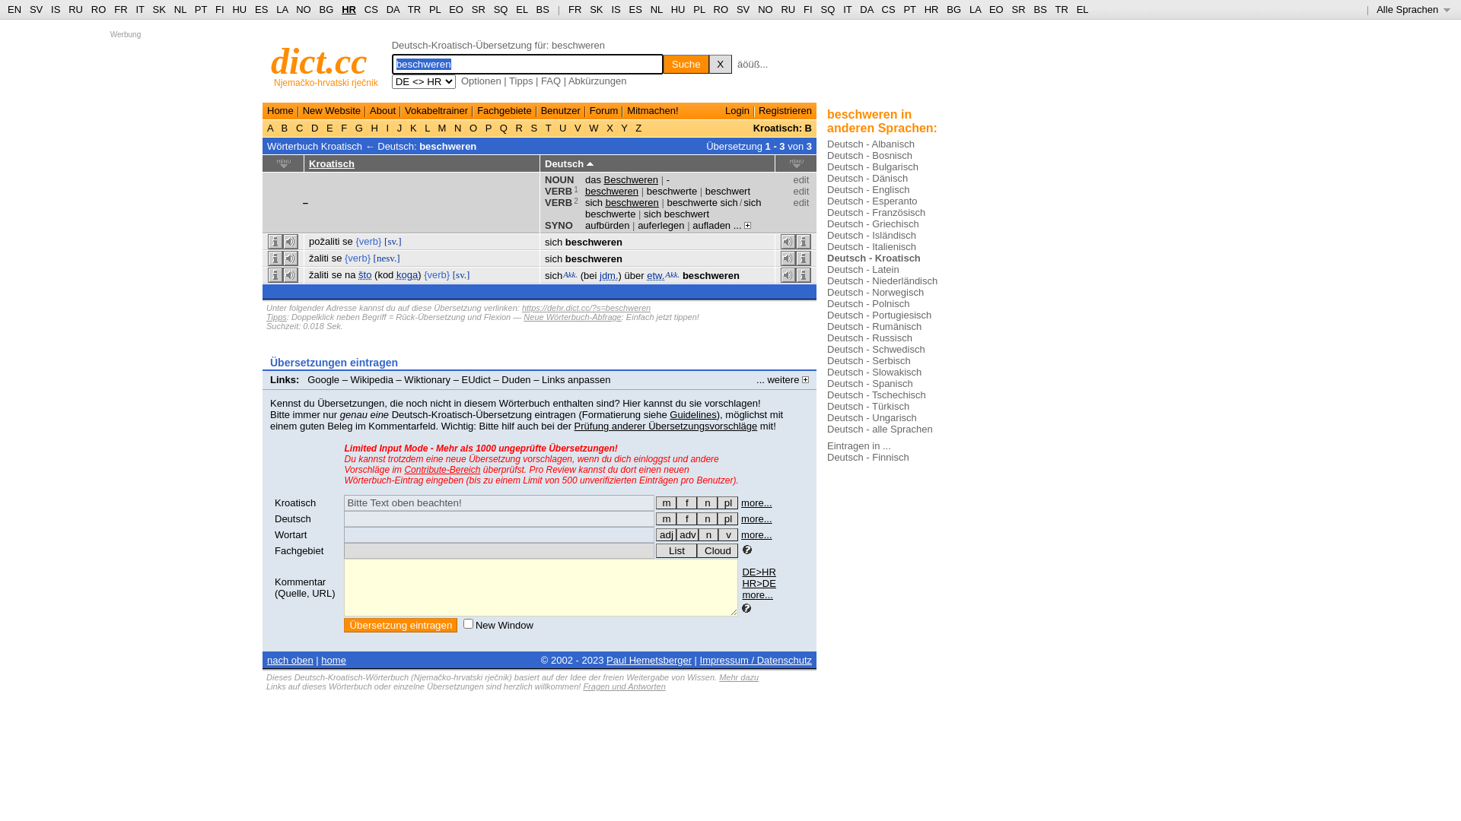 This screenshot has height=821, width=1461. I want to click on ES, so click(262, 9).